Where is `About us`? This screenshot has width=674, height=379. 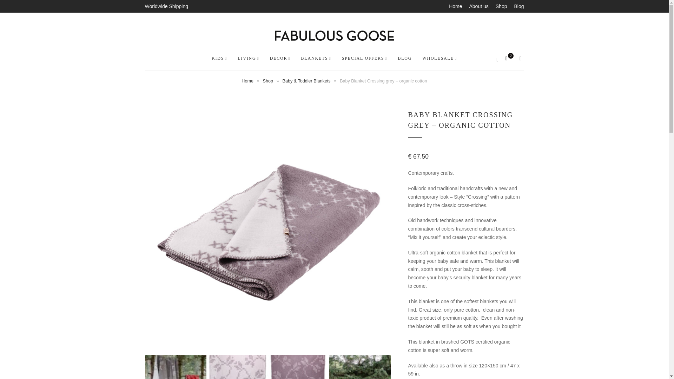
About us is located at coordinates (478, 6).